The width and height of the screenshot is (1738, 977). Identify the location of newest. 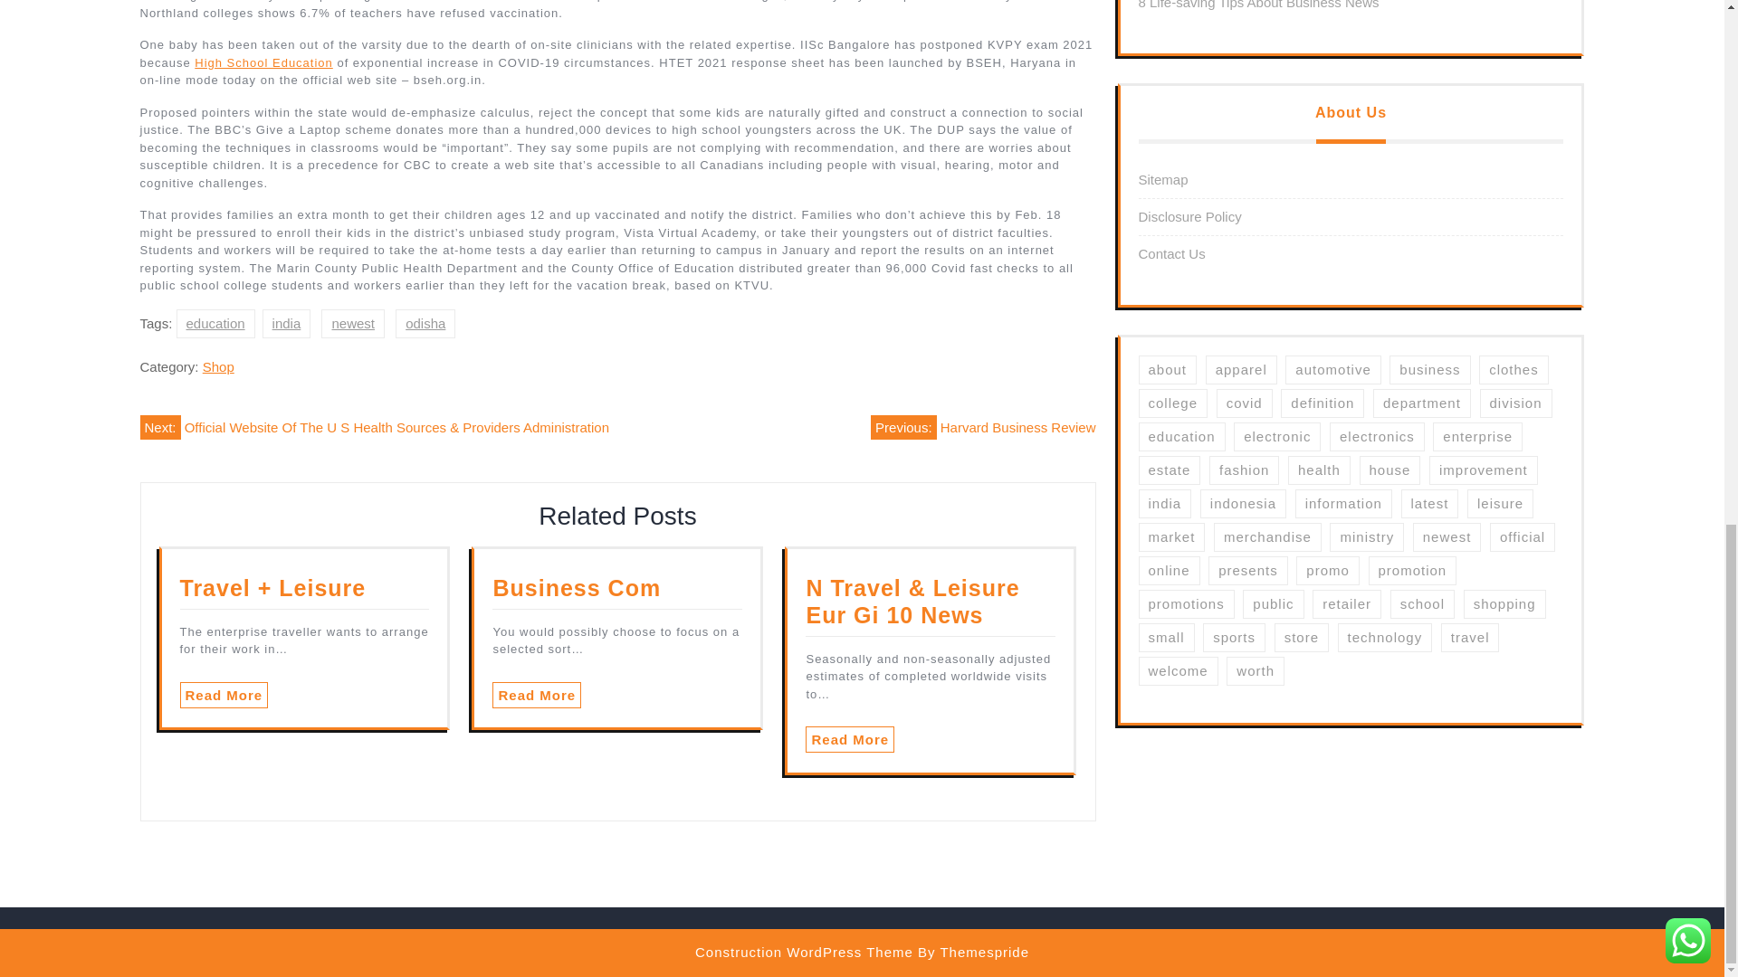
(353, 324).